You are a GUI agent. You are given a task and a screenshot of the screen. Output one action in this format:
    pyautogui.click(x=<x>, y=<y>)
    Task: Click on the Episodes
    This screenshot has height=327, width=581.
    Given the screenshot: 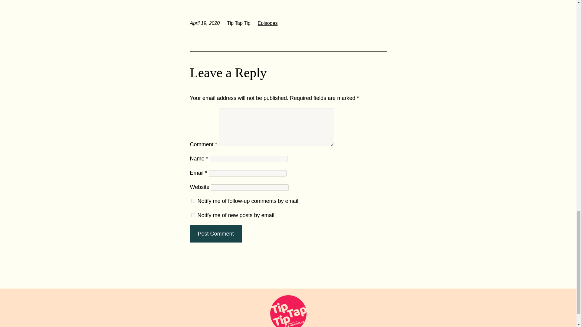 What is the action you would take?
    pyautogui.click(x=268, y=23)
    